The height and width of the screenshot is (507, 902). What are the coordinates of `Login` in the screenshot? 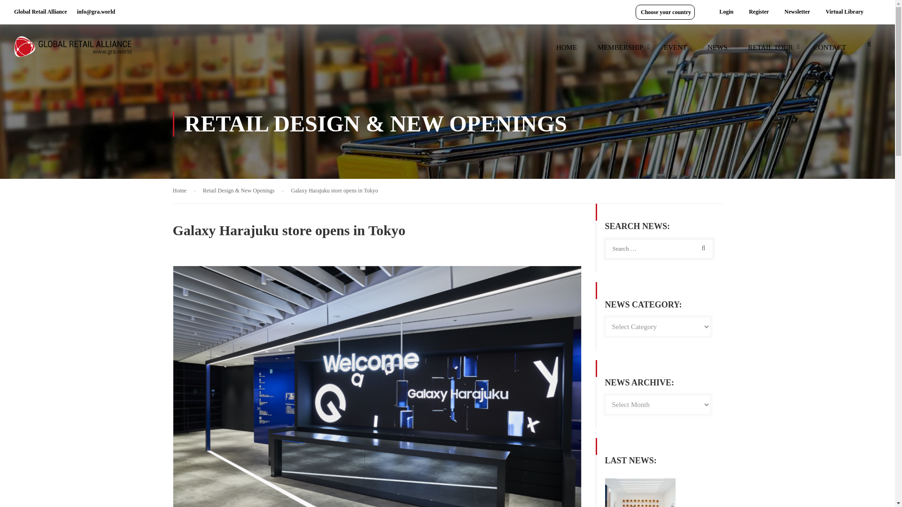 It's located at (726, 12).